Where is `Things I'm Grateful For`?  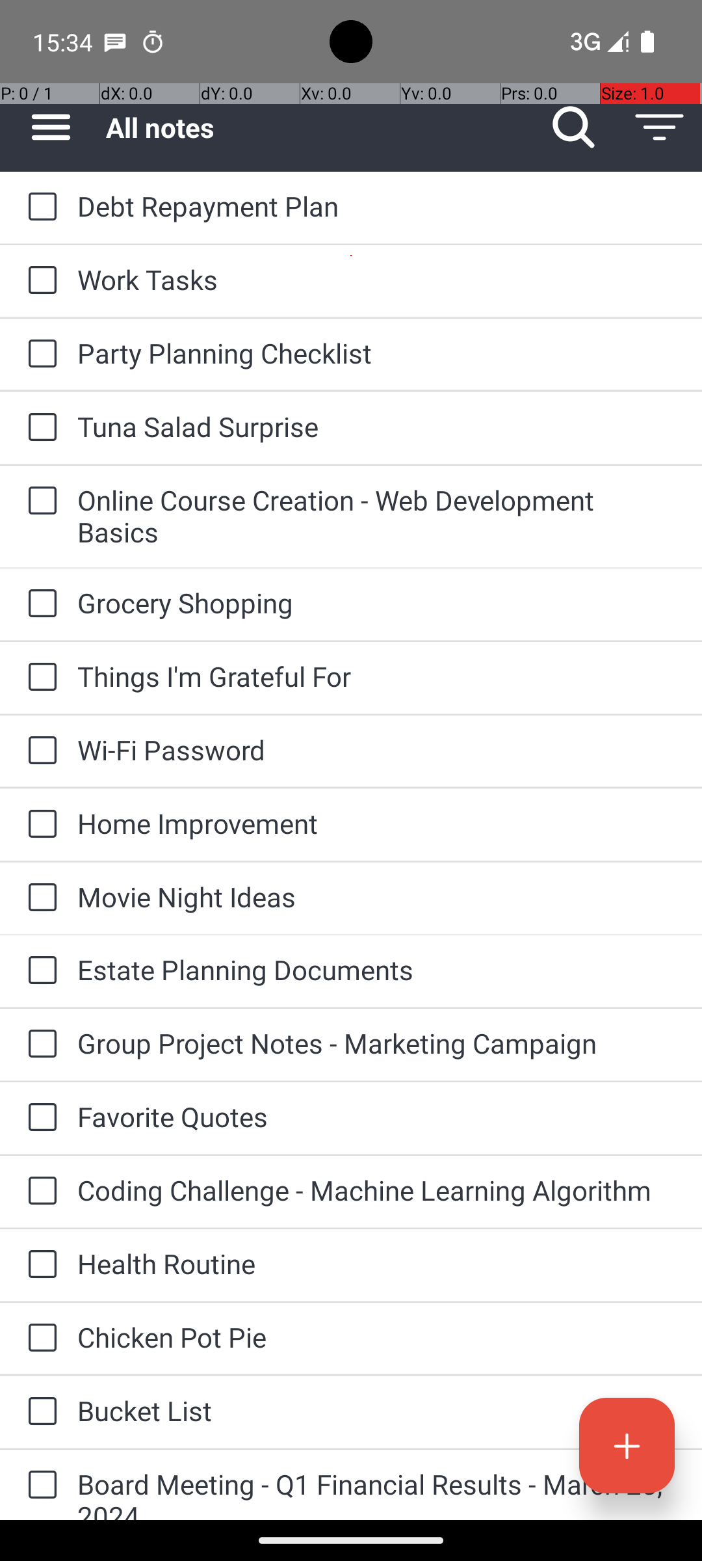 Things I'm Grateful For is located at coordinates (377, 676).